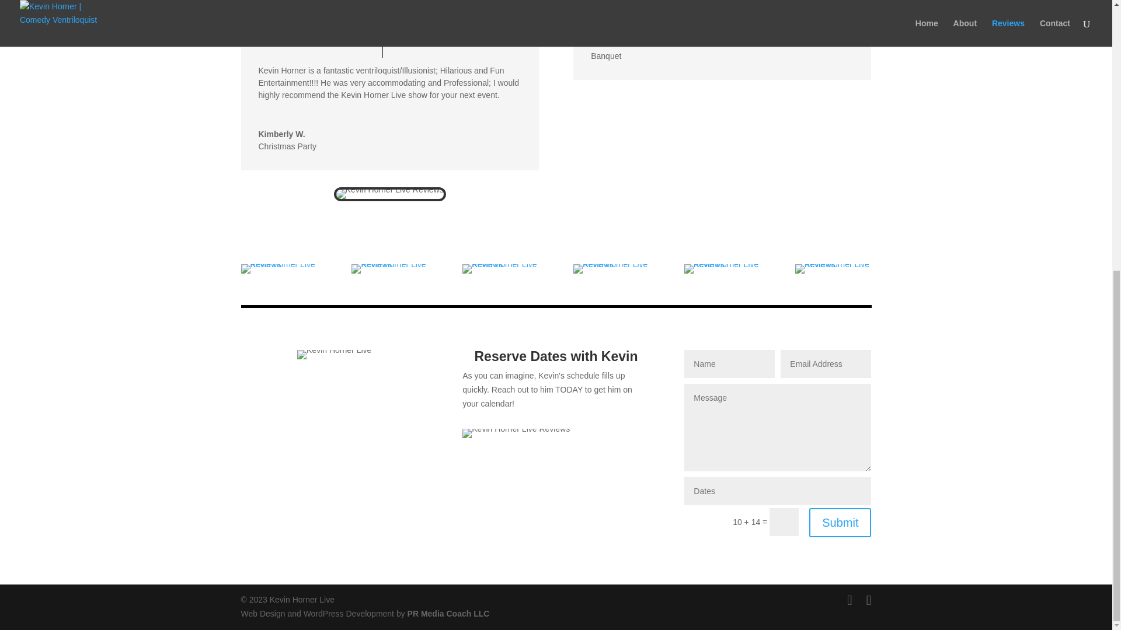 The width and height of the screenshot is (1121, 630). Describe the element at coordinates (722, 268) in the screenshot. I see `Screen Shot 2023-02-10 at 9.43.59 AM` at that location.